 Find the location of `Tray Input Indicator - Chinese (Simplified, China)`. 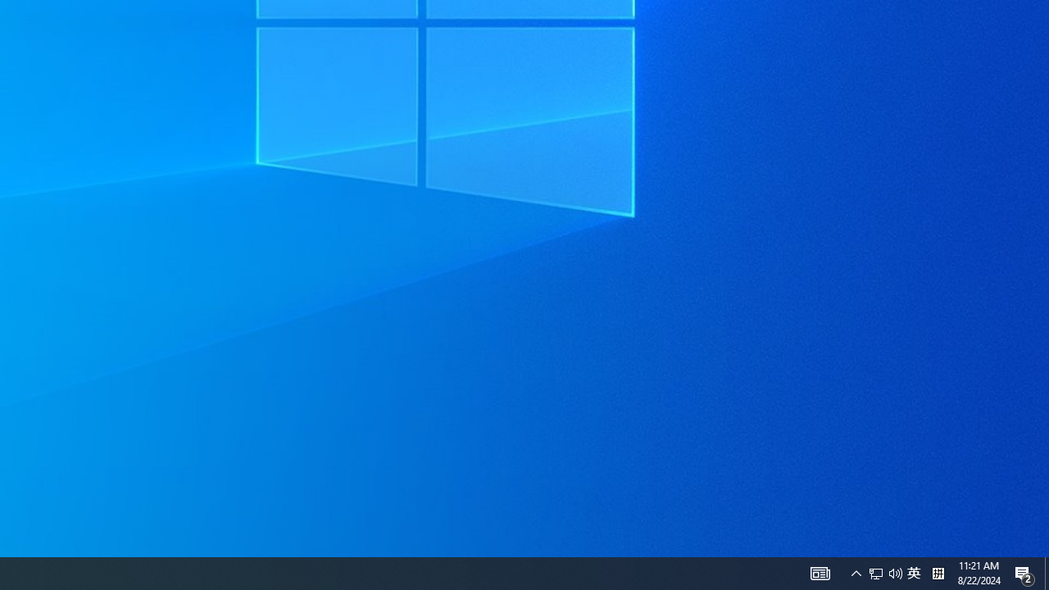

Tray Input Indicator - Chinese (Simplified, China) is located at coordinates (885, 574).